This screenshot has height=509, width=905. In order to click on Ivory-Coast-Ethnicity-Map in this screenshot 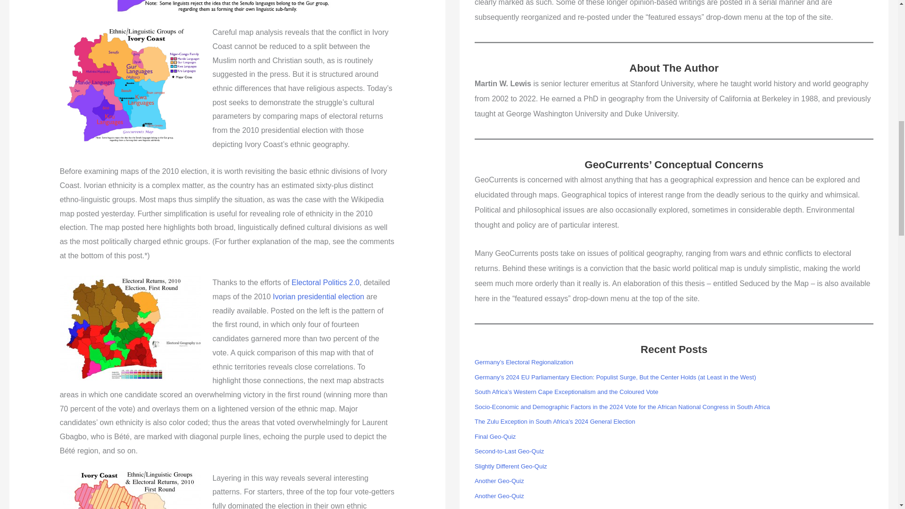, I will do `click(130, 84)`.